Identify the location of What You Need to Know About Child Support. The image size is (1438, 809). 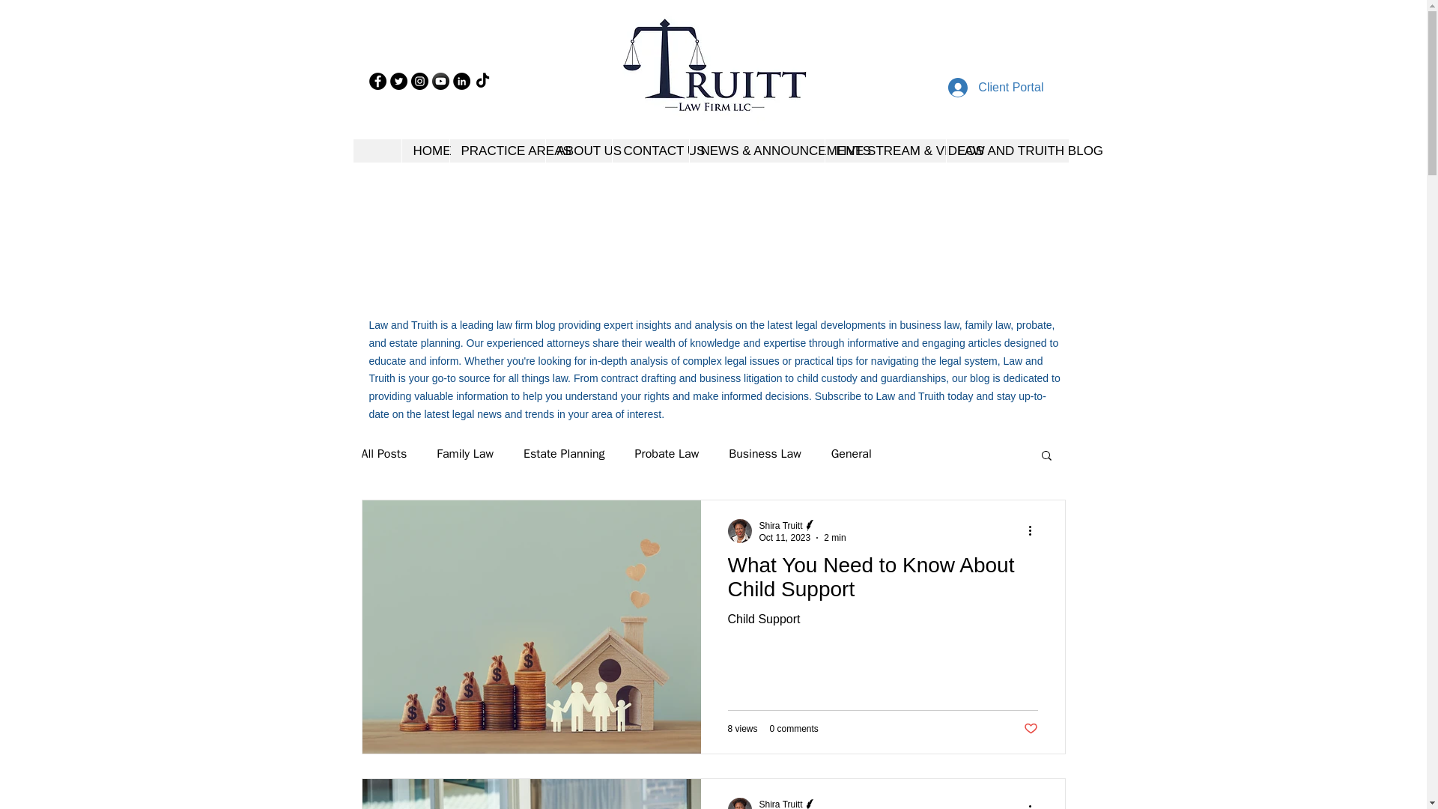
(882, 581).